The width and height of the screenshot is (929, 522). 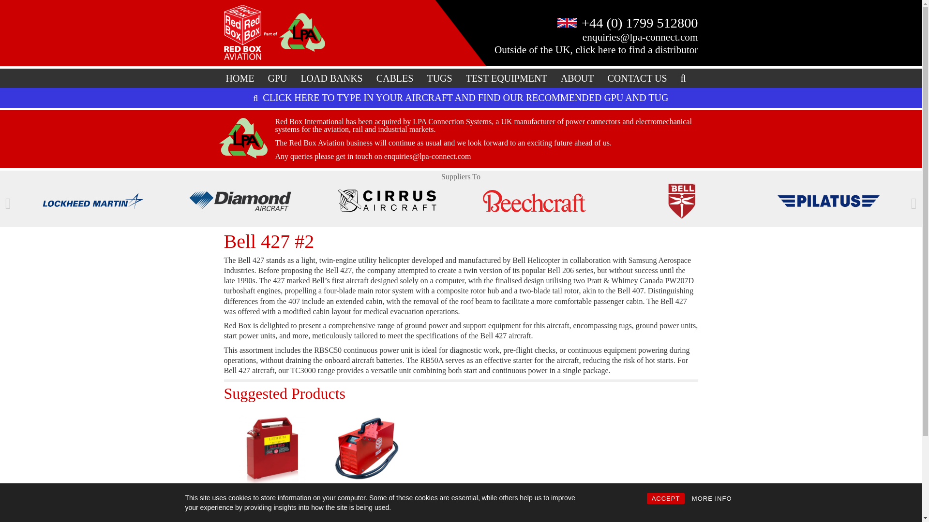 What do you see at coordinates (596, 49) in the screenshot?
I see `Outside of the UK, click here to find a distributor` at bounding box center [596, 49].